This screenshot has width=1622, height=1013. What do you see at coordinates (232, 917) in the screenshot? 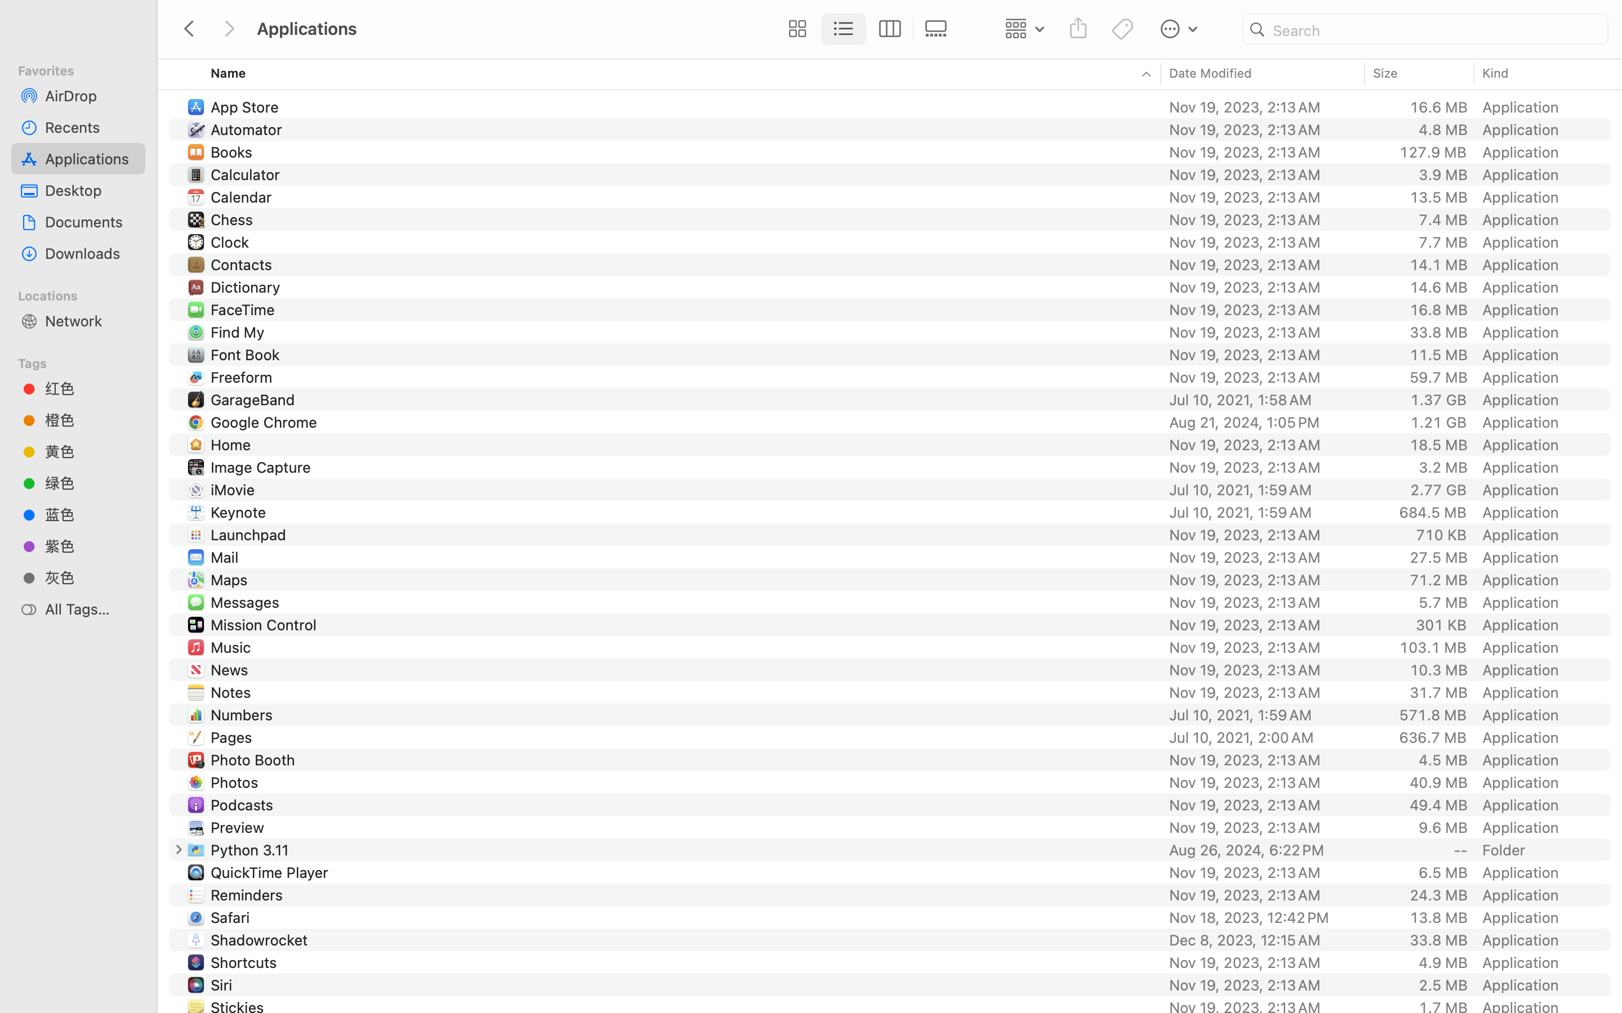
I see `Safari` at bounding box center [232, 917].